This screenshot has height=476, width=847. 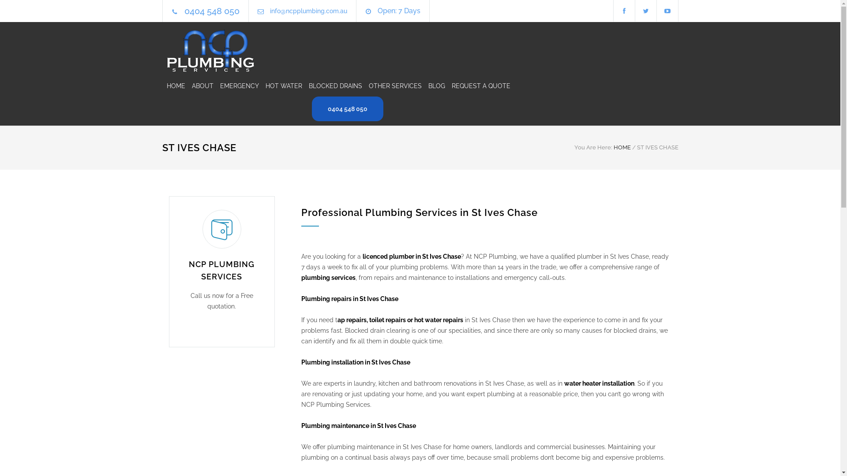 I want to click on OTHER SERVICES, so click(x=392, y=86).